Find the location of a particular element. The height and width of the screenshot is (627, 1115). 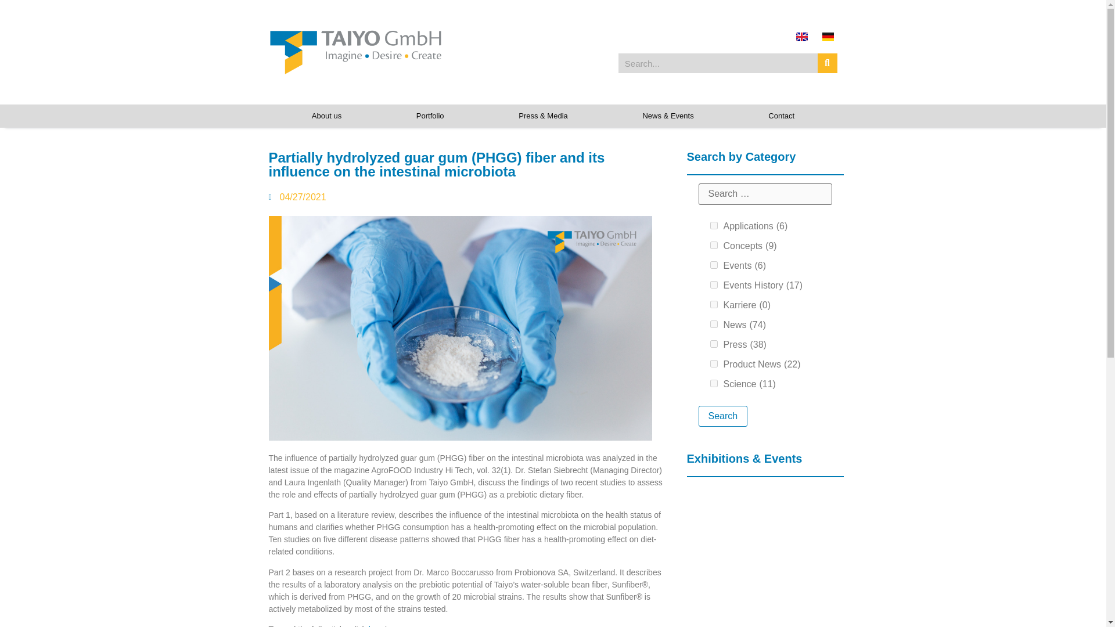

Portfolio is located at coordinates (430, 116).